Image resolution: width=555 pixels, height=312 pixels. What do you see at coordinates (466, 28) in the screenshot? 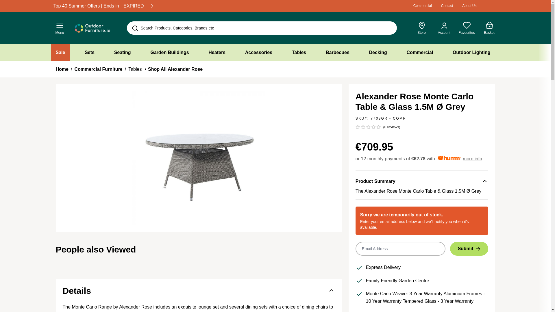
I see `Favourites` at bounding box center [466, 28].